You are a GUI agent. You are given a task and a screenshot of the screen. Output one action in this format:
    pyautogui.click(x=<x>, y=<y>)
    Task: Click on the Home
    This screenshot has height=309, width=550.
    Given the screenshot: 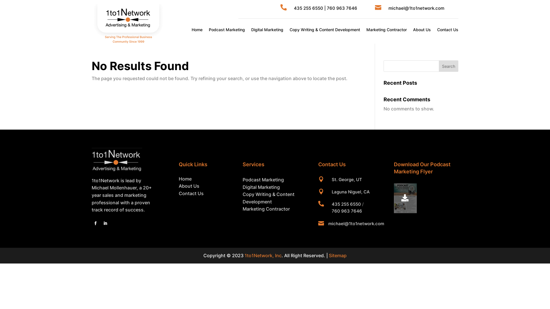 What is the action you would take?
    pyautogui.click(x=185, y=179)
    